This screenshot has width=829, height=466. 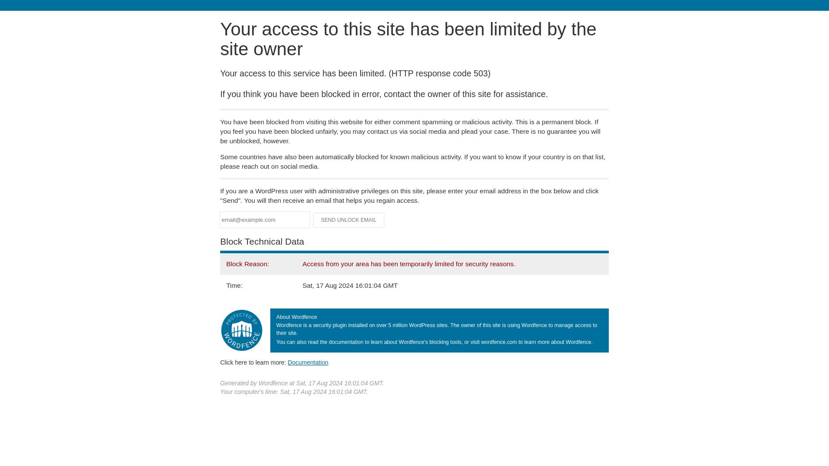 I want to click on Documentation, so click(x=308, y=362).